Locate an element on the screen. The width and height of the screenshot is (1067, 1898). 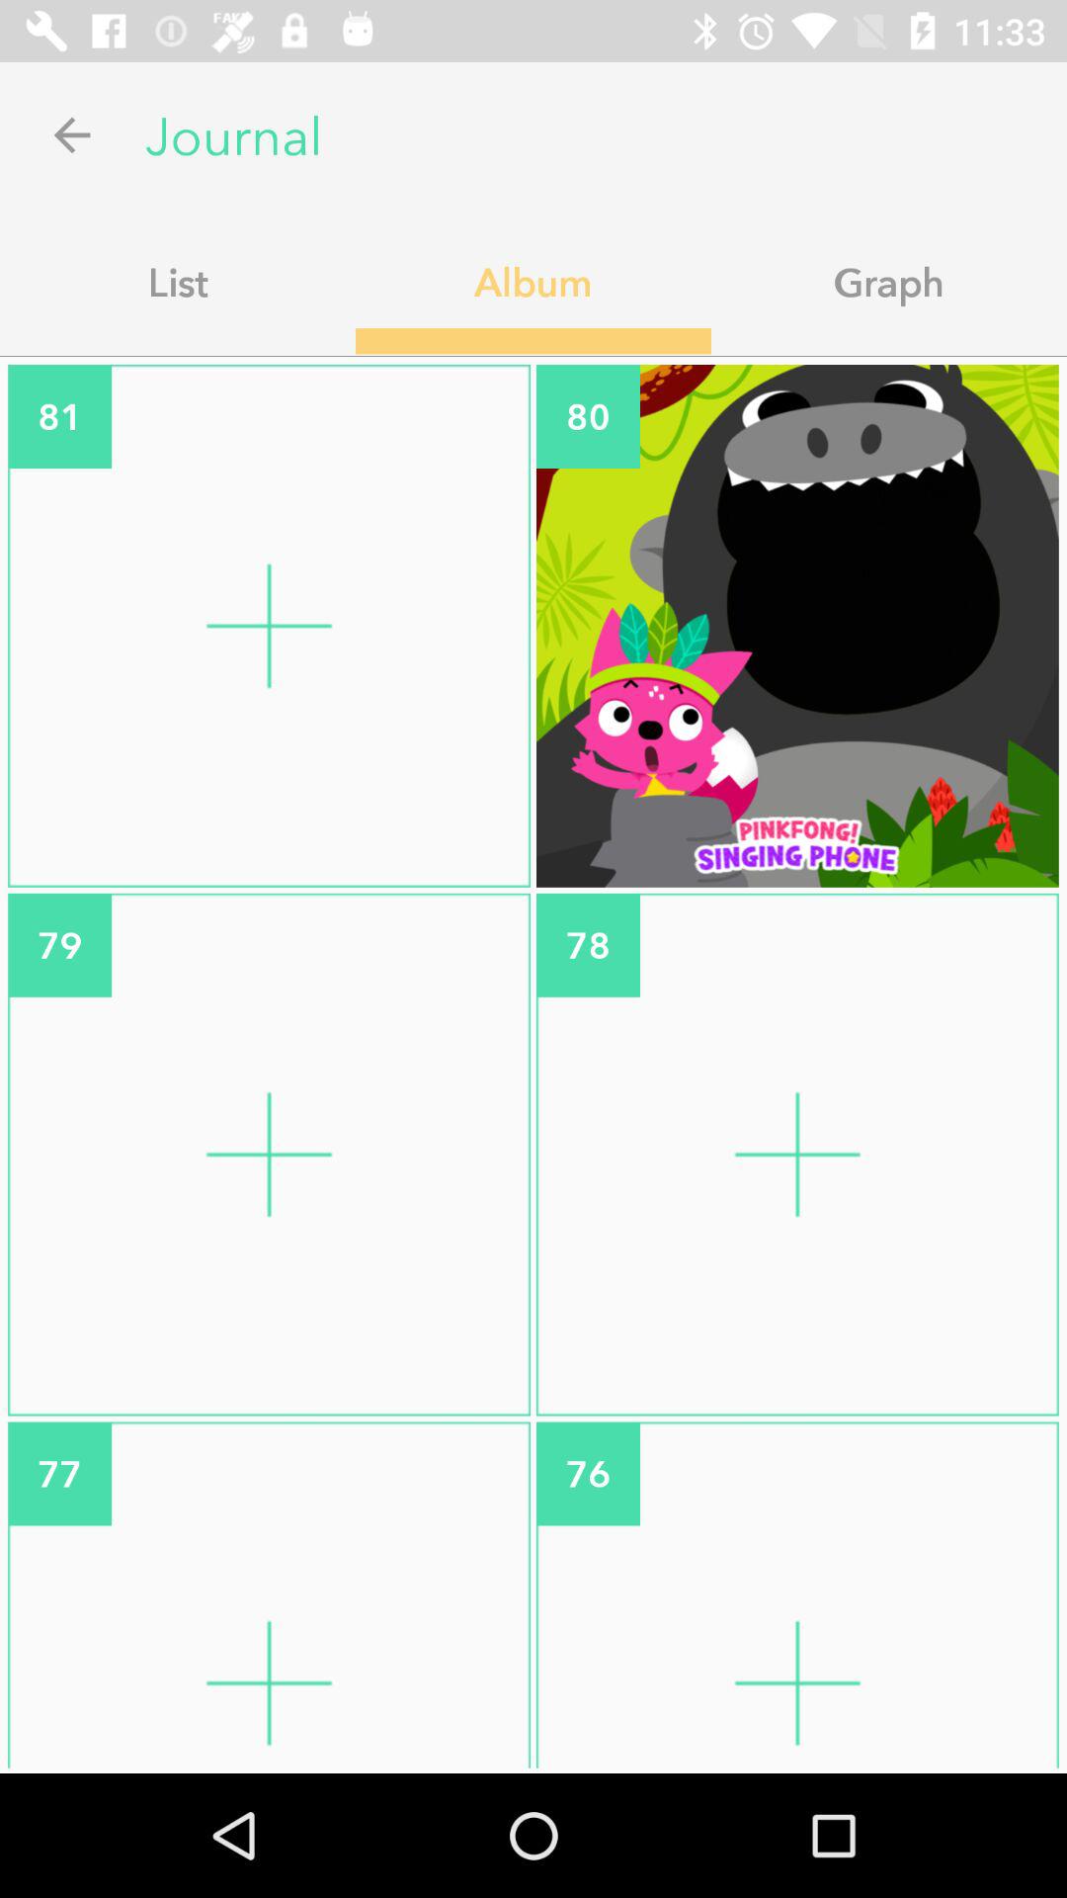
select list icon is located at coordinates (178, 282).